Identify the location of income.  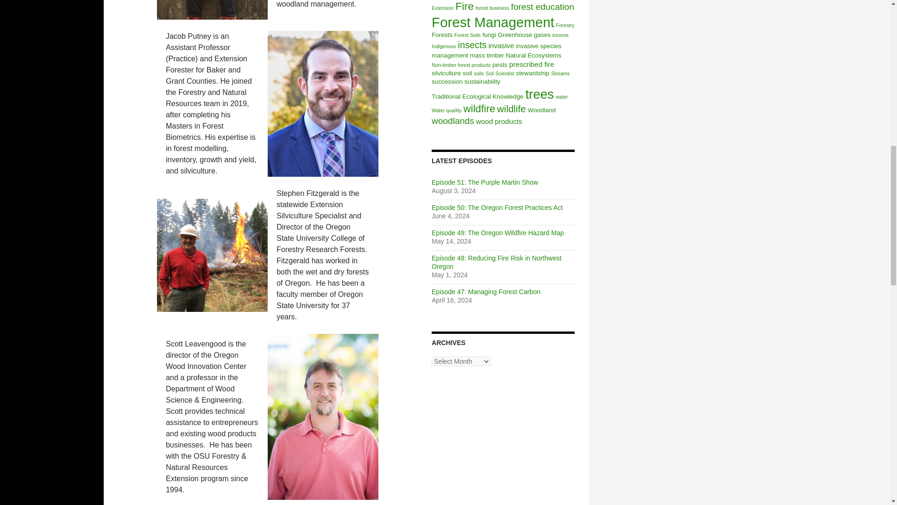
(560, 35).